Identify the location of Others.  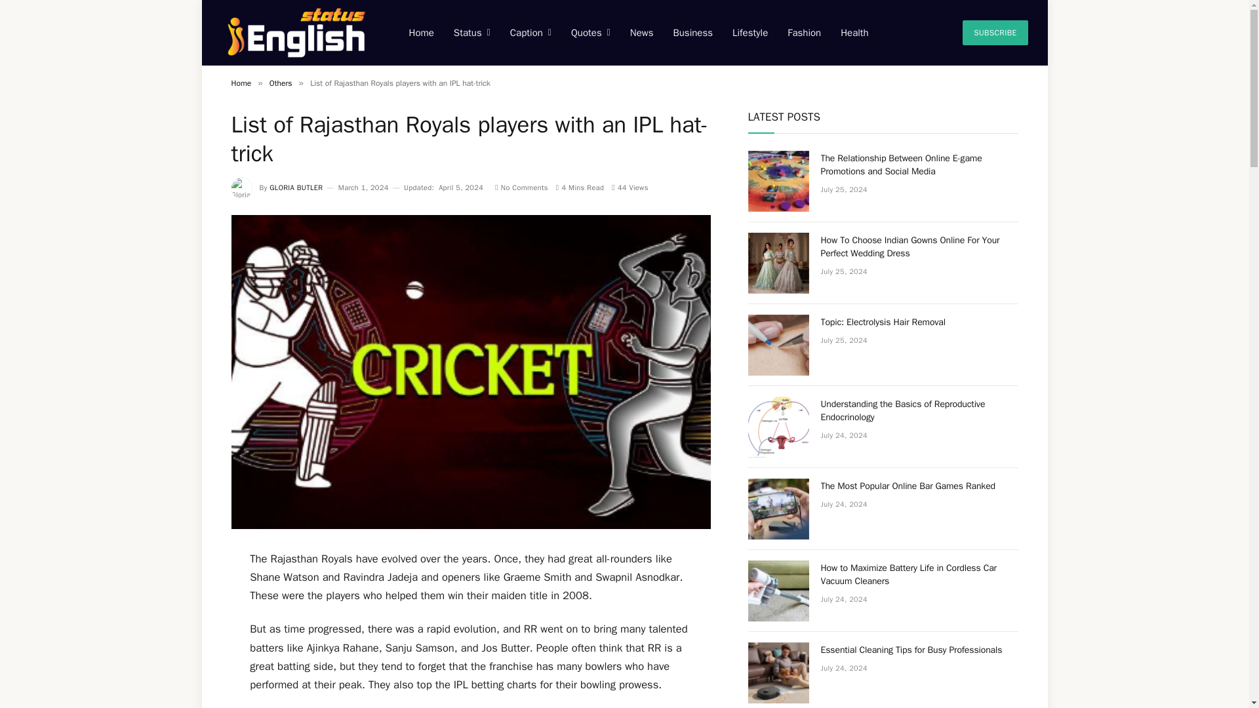
(281, 83).